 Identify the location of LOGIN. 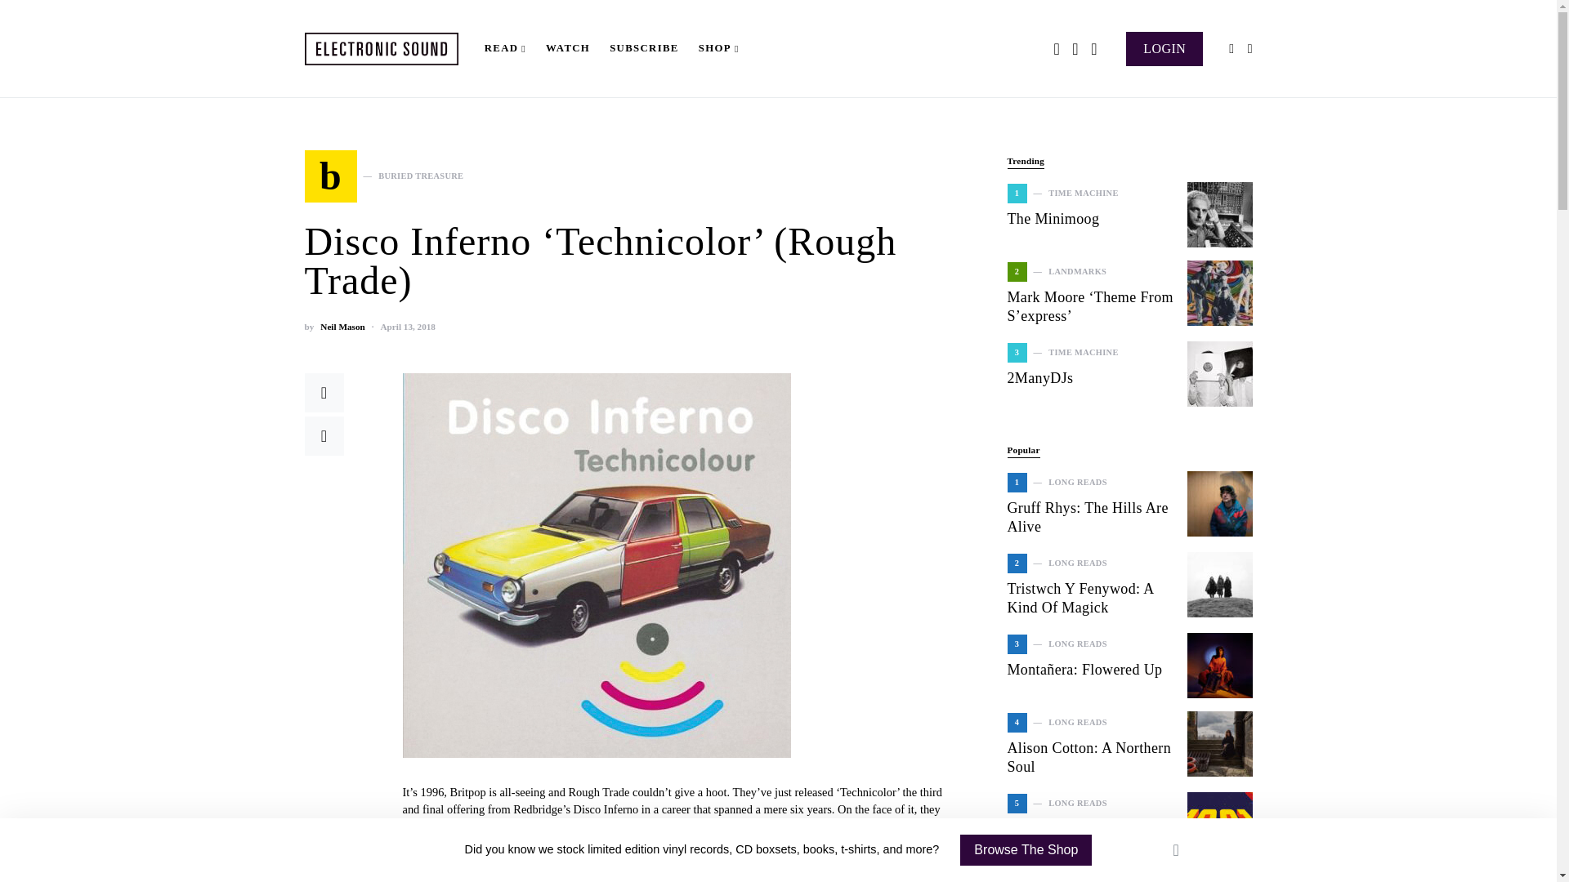
(342, 327).